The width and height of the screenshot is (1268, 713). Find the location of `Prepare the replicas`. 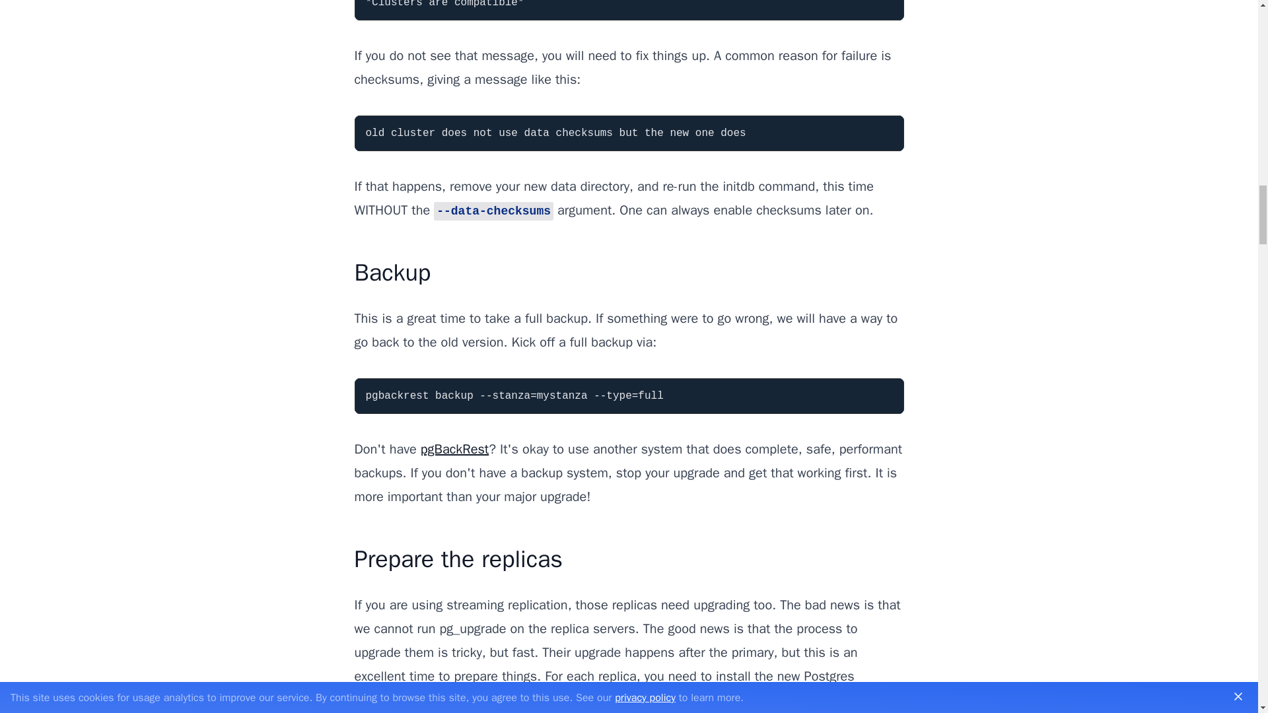

Prepare the replicas is located at coordinates (458, 559).